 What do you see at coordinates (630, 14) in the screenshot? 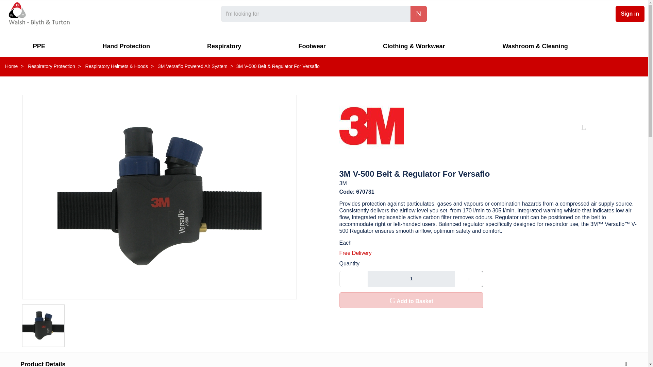
I see `Sign in` at bounding box center [630, 14].